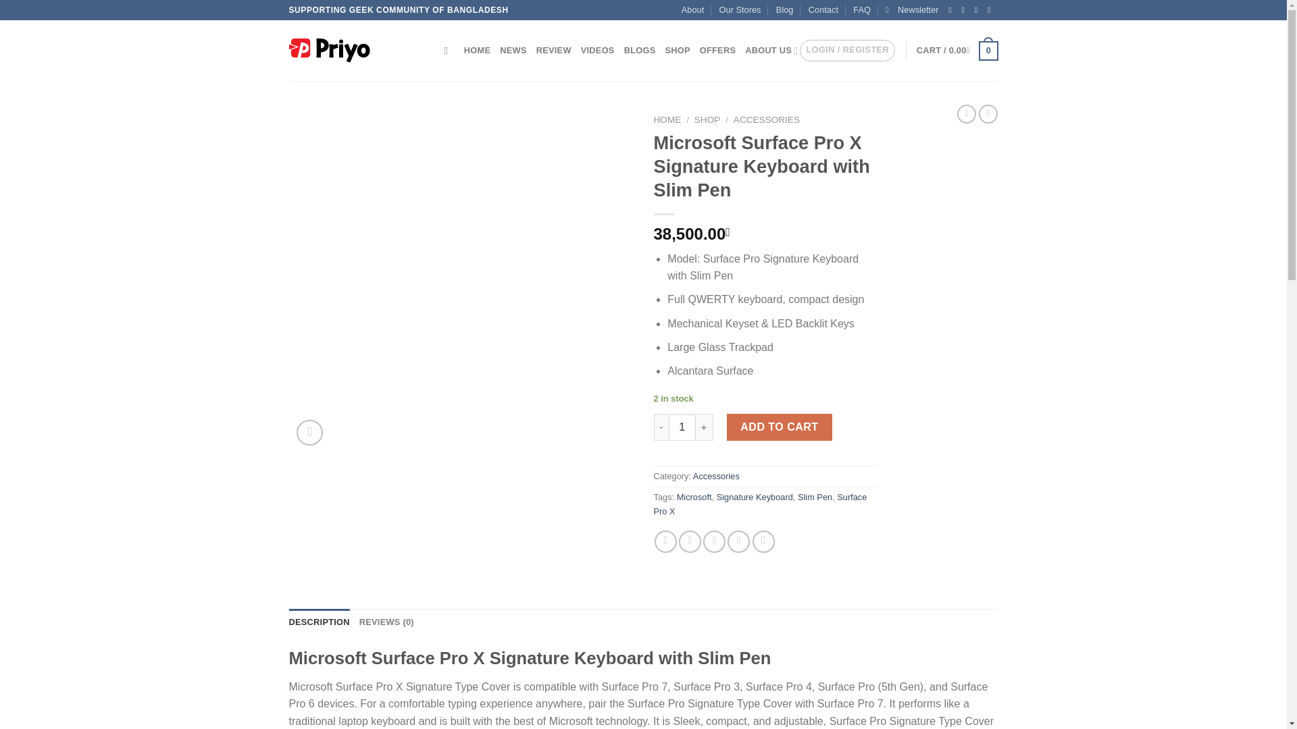 The width and height of the screenshot is (1297, 729). I want to click on About, so click(693, 10).